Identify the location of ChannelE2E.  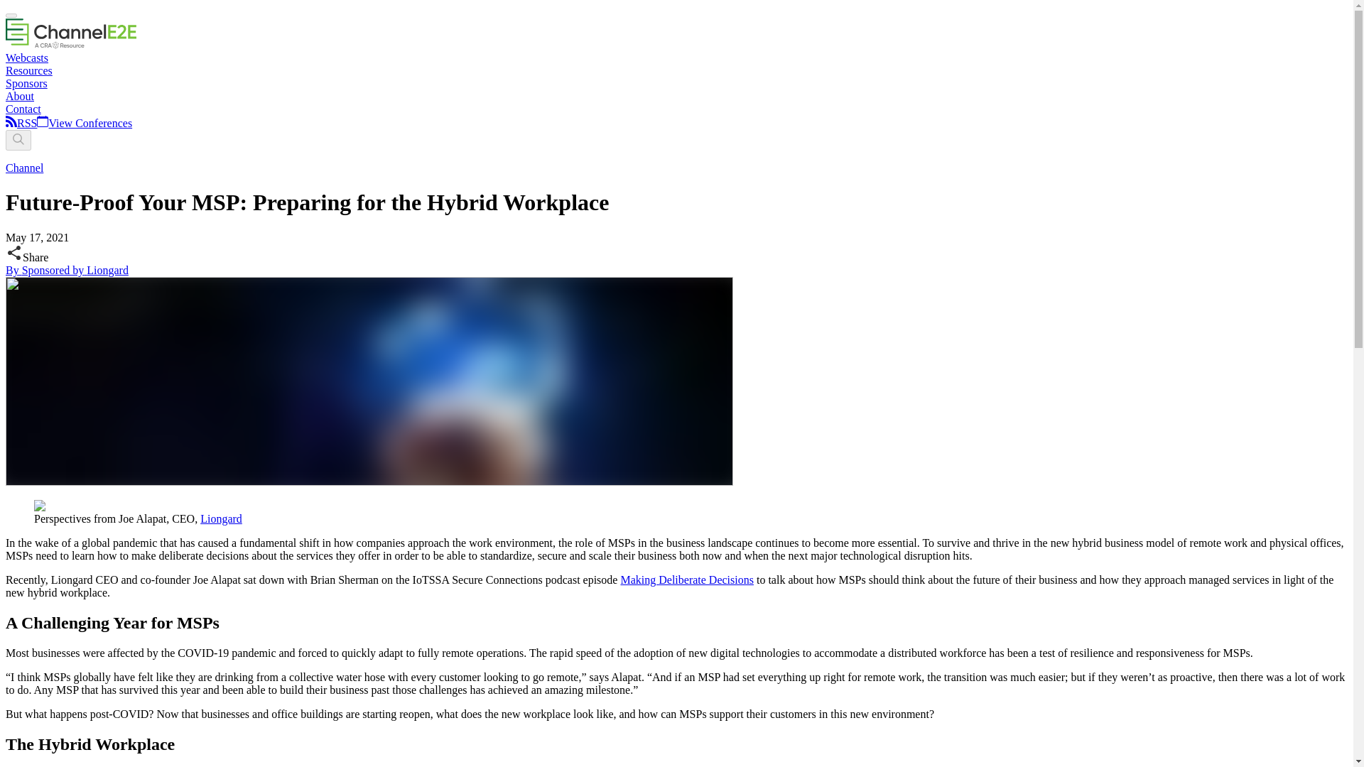
(71, 45).